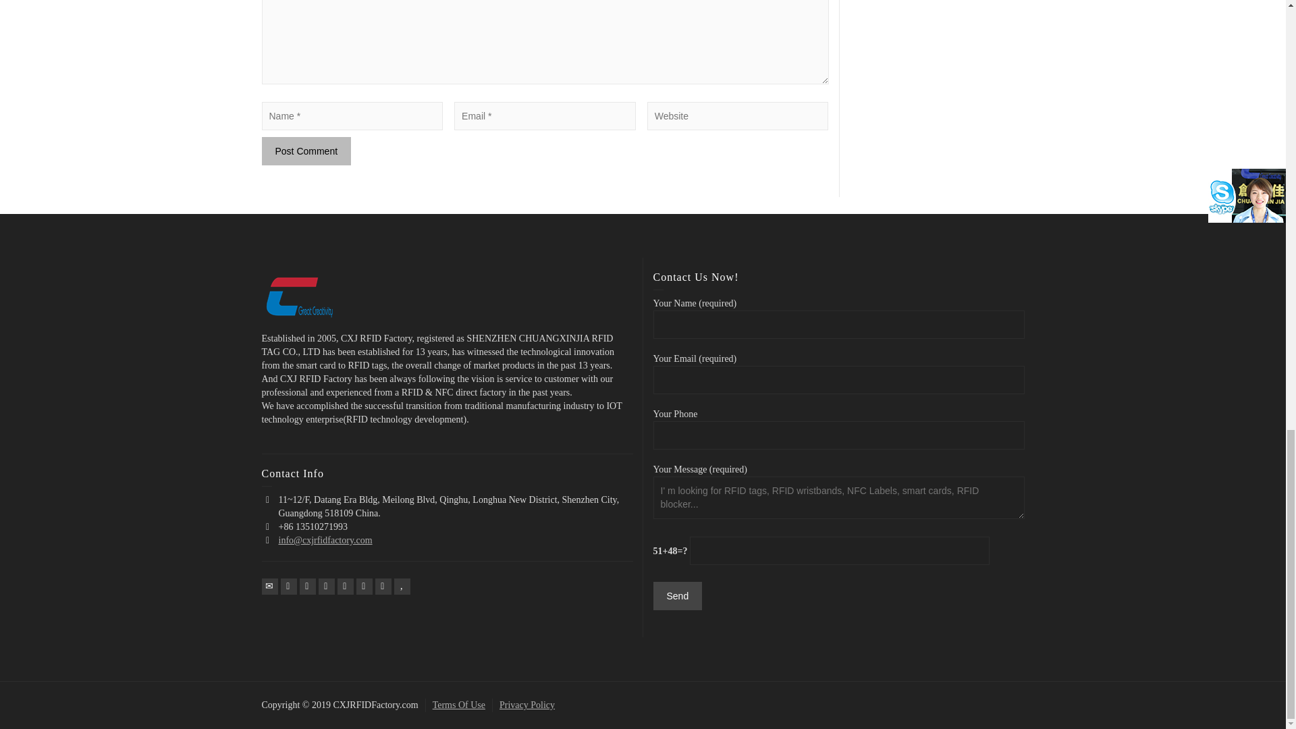  What do you see at coordinates (678, 595) in the screenshot?
I see `Send` at bounding box center [678, 595].